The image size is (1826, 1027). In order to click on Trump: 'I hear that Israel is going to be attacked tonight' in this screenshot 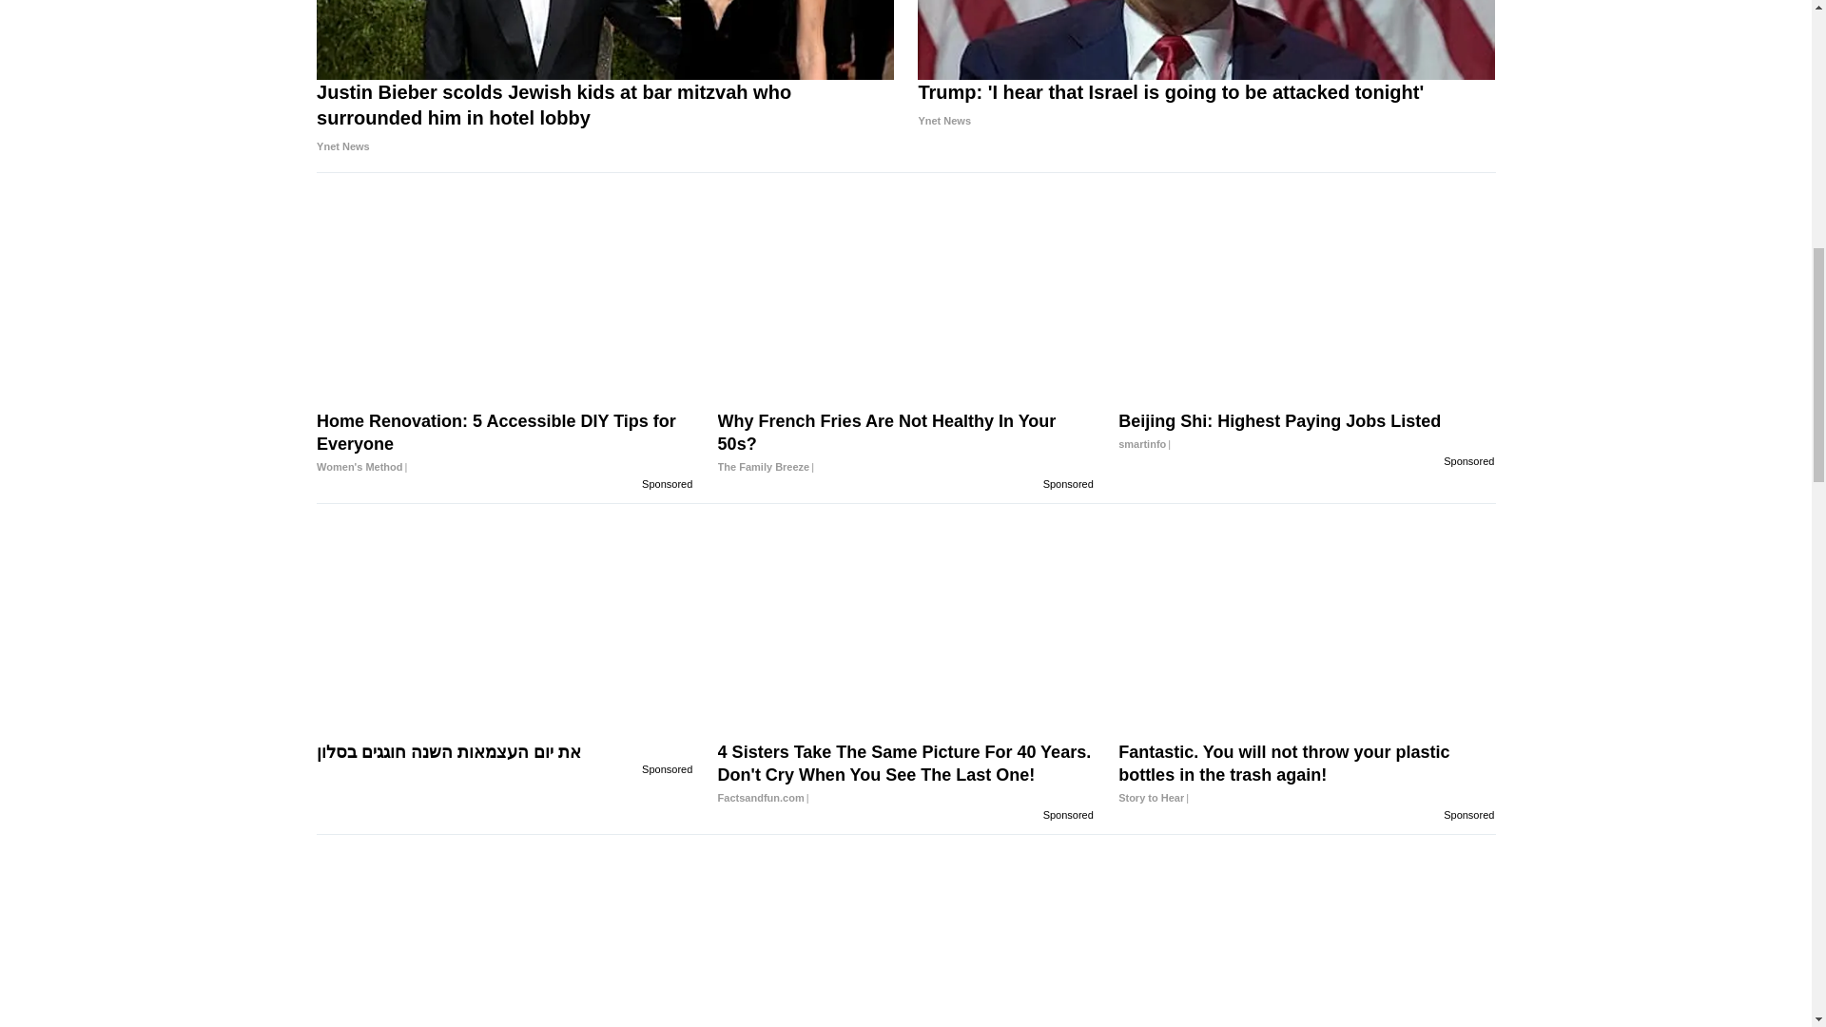, I will do `click(1206, 107)`.